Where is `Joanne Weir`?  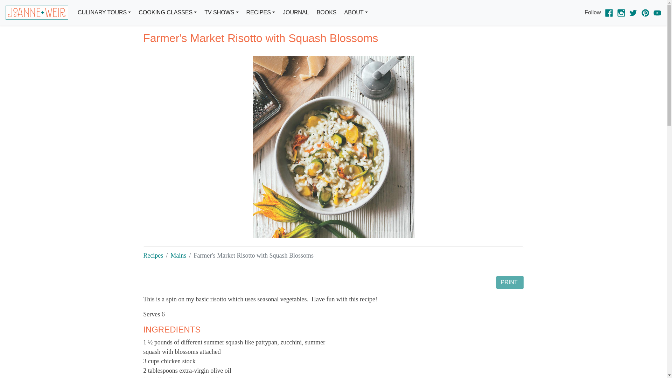
Joanne Weir is located at coordinates (37, 12).